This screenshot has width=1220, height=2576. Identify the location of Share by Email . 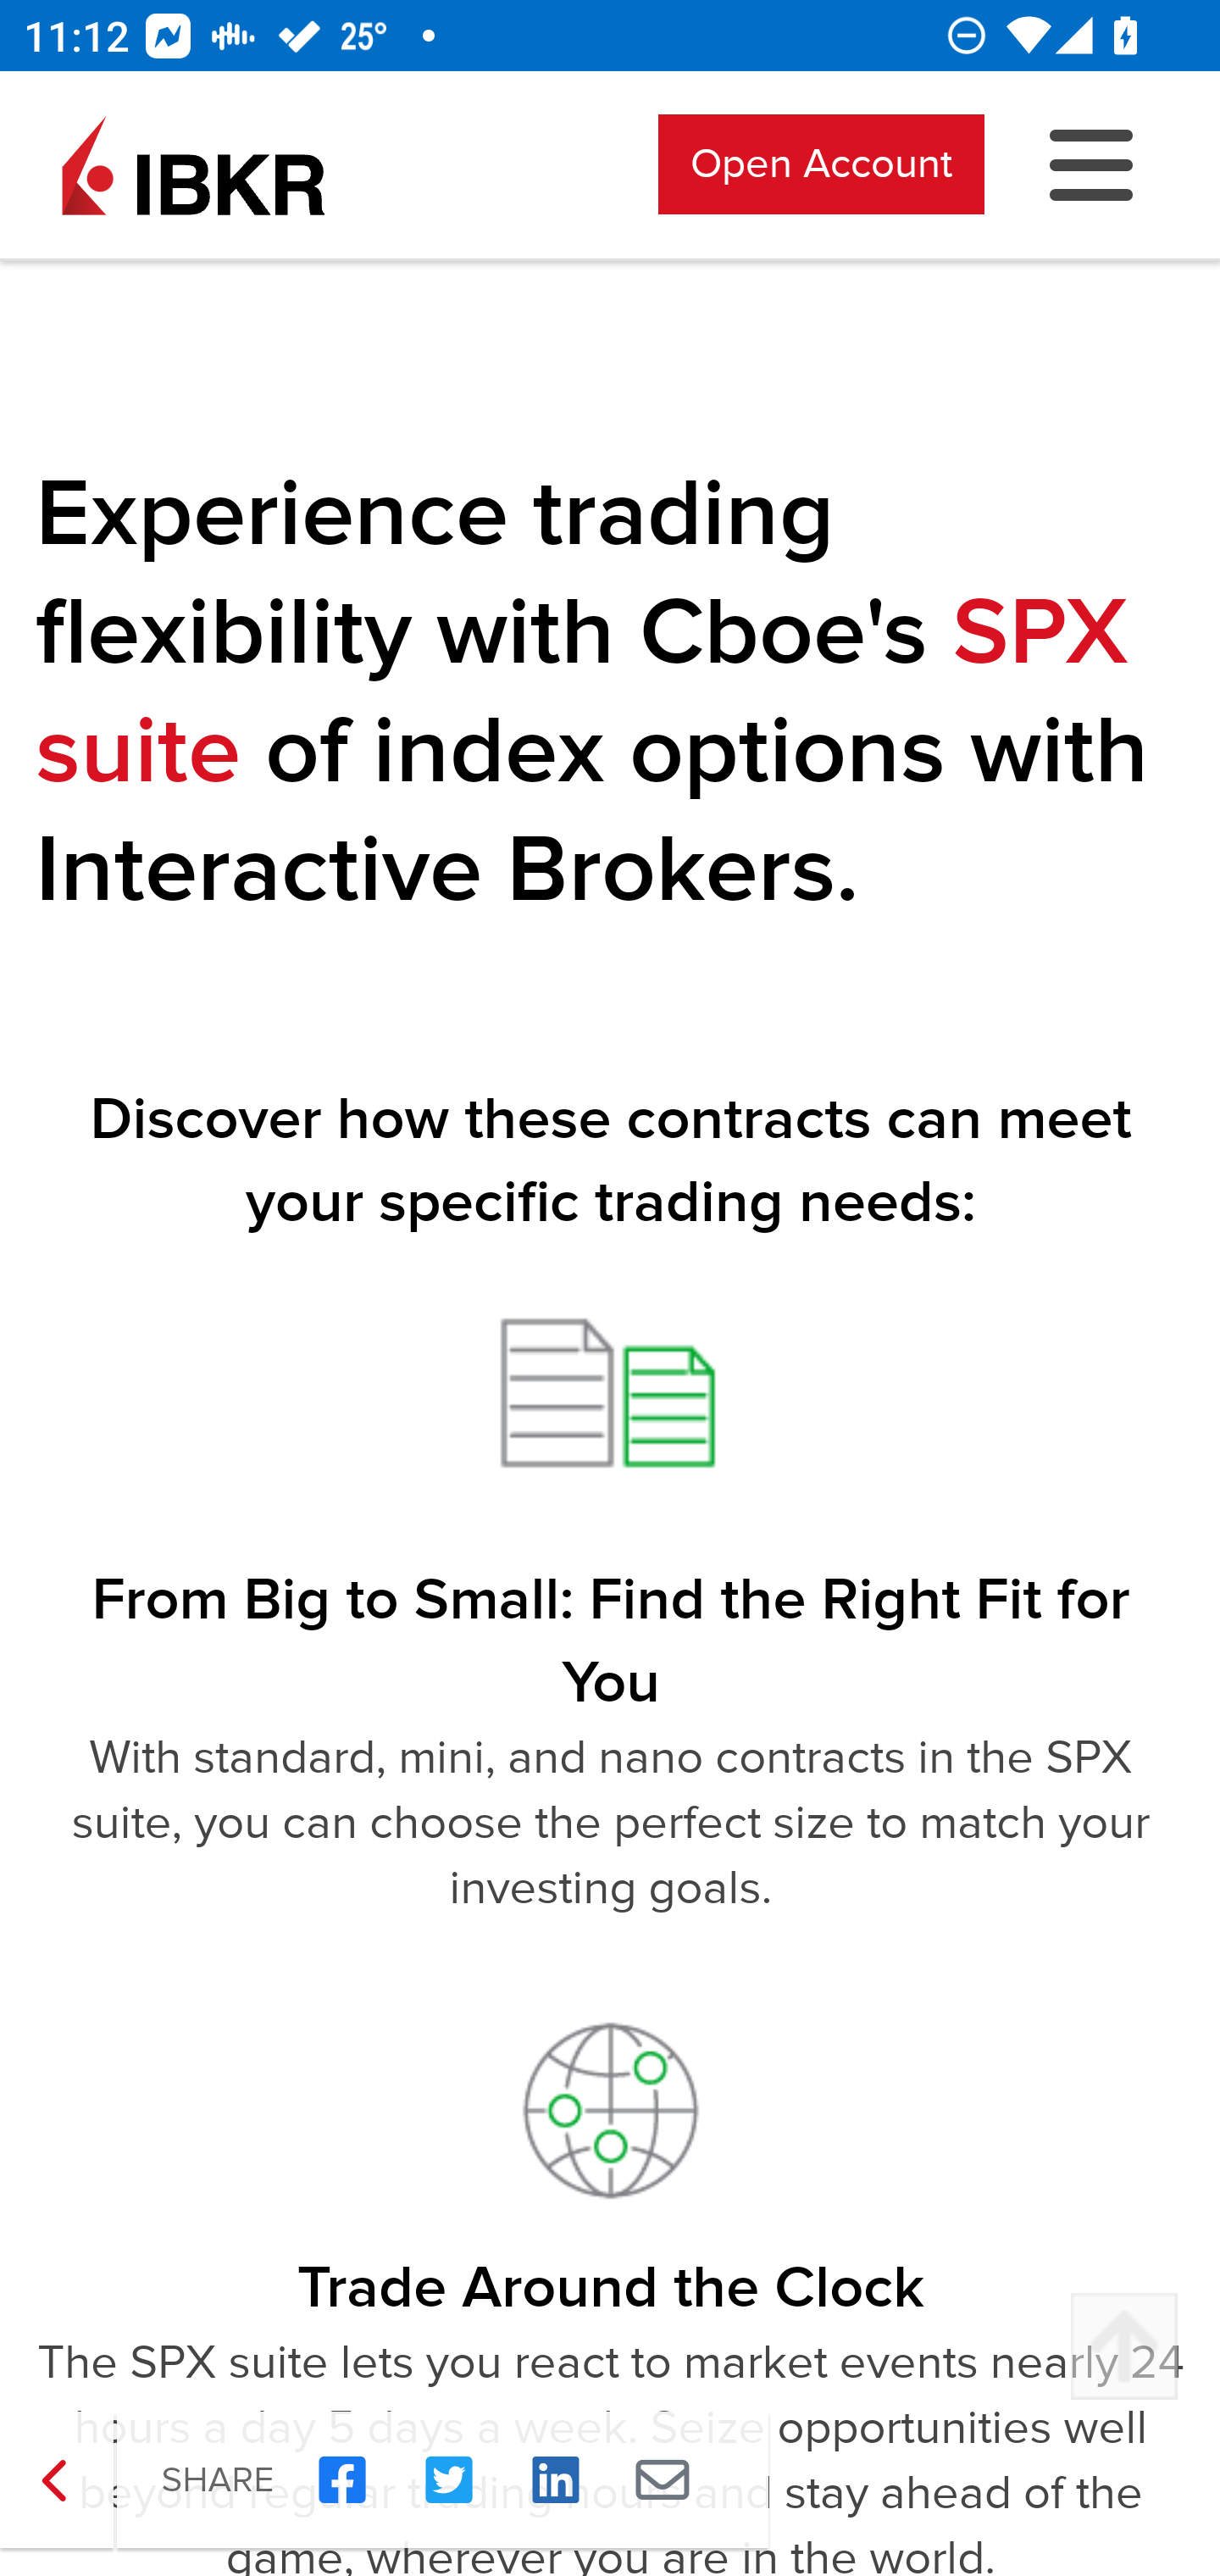
(663, 2480).